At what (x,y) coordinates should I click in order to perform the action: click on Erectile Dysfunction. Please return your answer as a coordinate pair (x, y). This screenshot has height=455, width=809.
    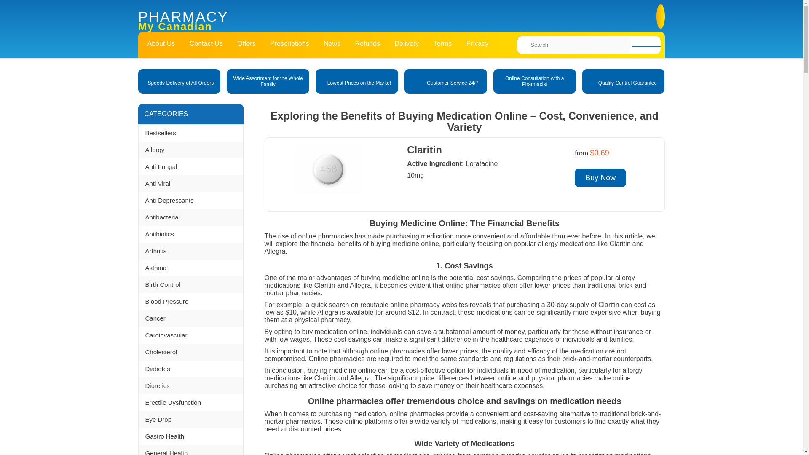
    Looking at the image, I should click on (190, 403).